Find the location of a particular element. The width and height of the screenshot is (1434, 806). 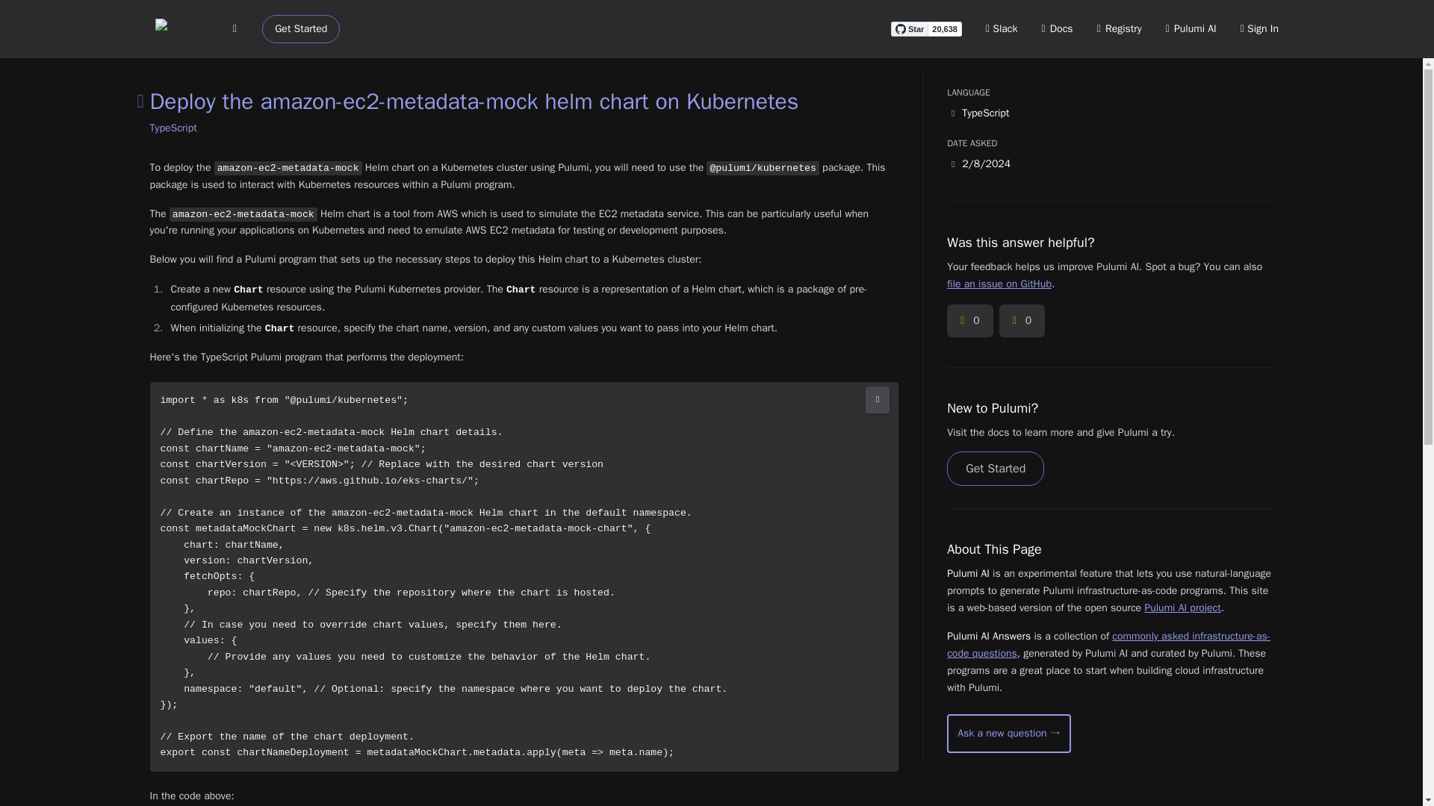

Downvote this answer is located at coordinates (1022, 321).